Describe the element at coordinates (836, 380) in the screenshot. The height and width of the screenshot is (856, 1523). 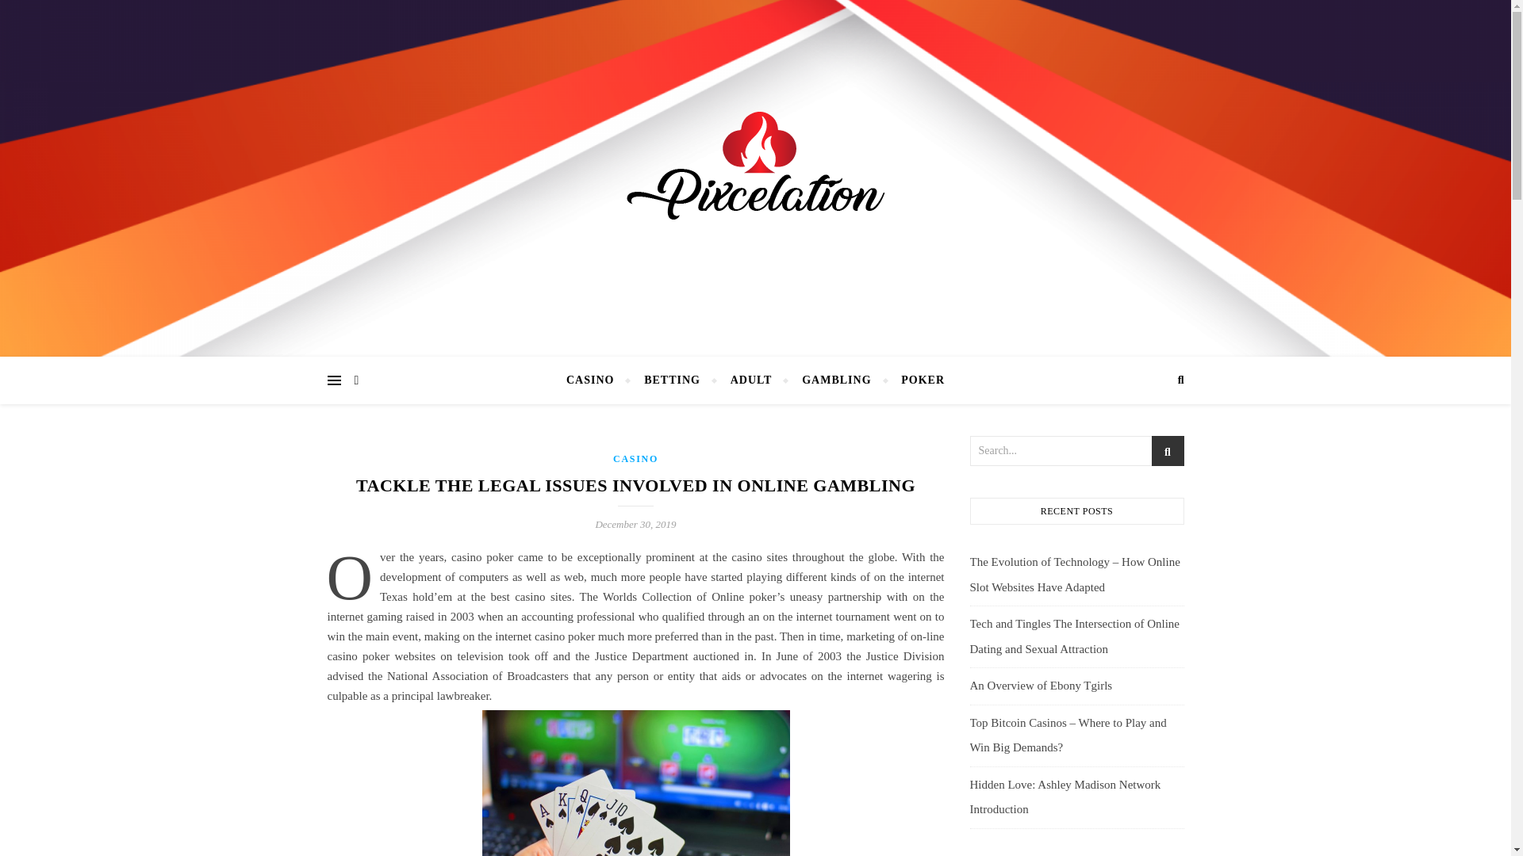
I see `GAMBLING` at that location.